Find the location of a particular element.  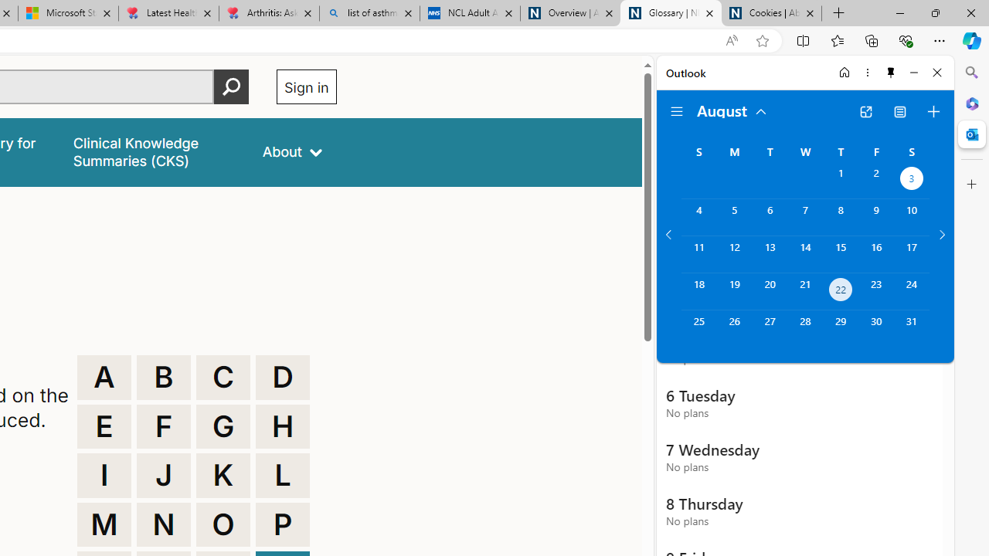

Saturday, August 3, 2024. Date selected.  is located at coordinates (912, 181).